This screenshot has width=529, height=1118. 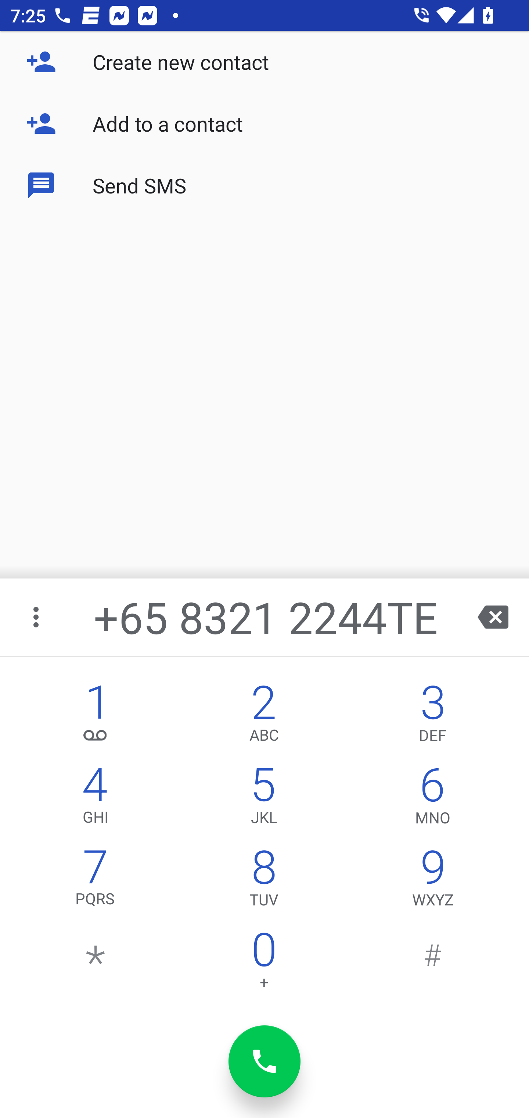 What do you see at coordinates (264, 716) in the screenshot?
I see `2,ABC 2 ABC` at bounding box center [264, 716].